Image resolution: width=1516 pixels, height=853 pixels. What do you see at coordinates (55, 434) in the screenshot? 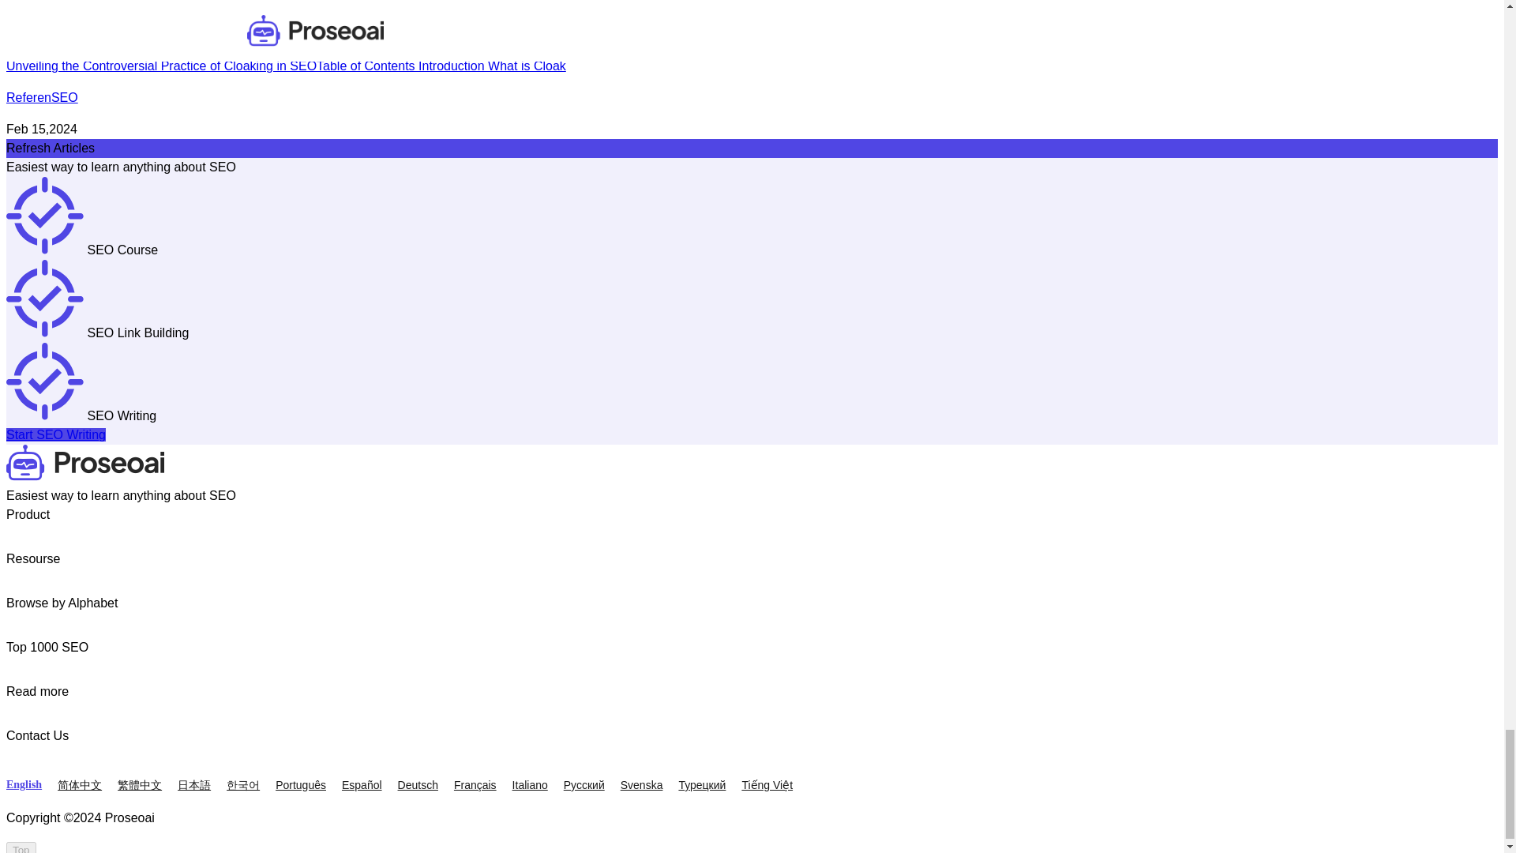
I see `Start SEO Writing` at bounding box center [55, 434].